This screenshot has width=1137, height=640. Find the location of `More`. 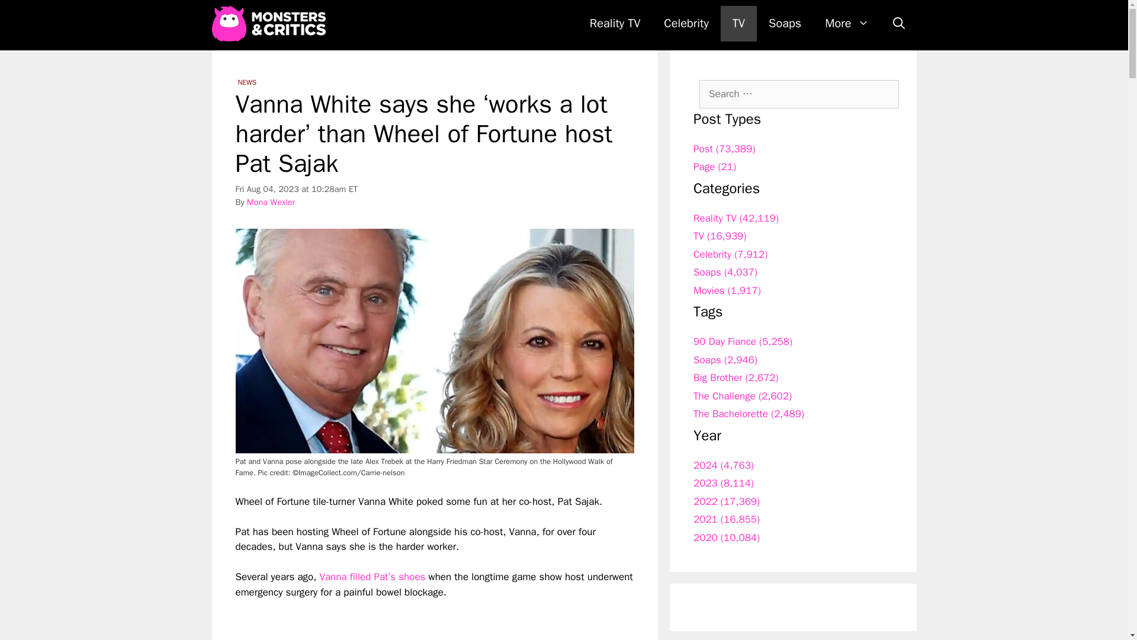

More is located at coordinates (846, 24).